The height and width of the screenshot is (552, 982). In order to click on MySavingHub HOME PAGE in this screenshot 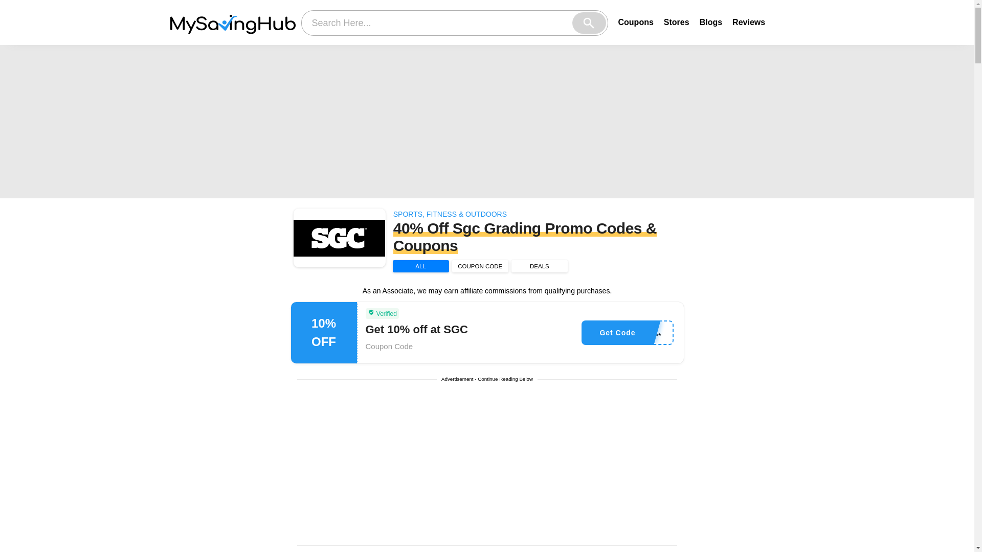, I will do `click(232, 22)`.